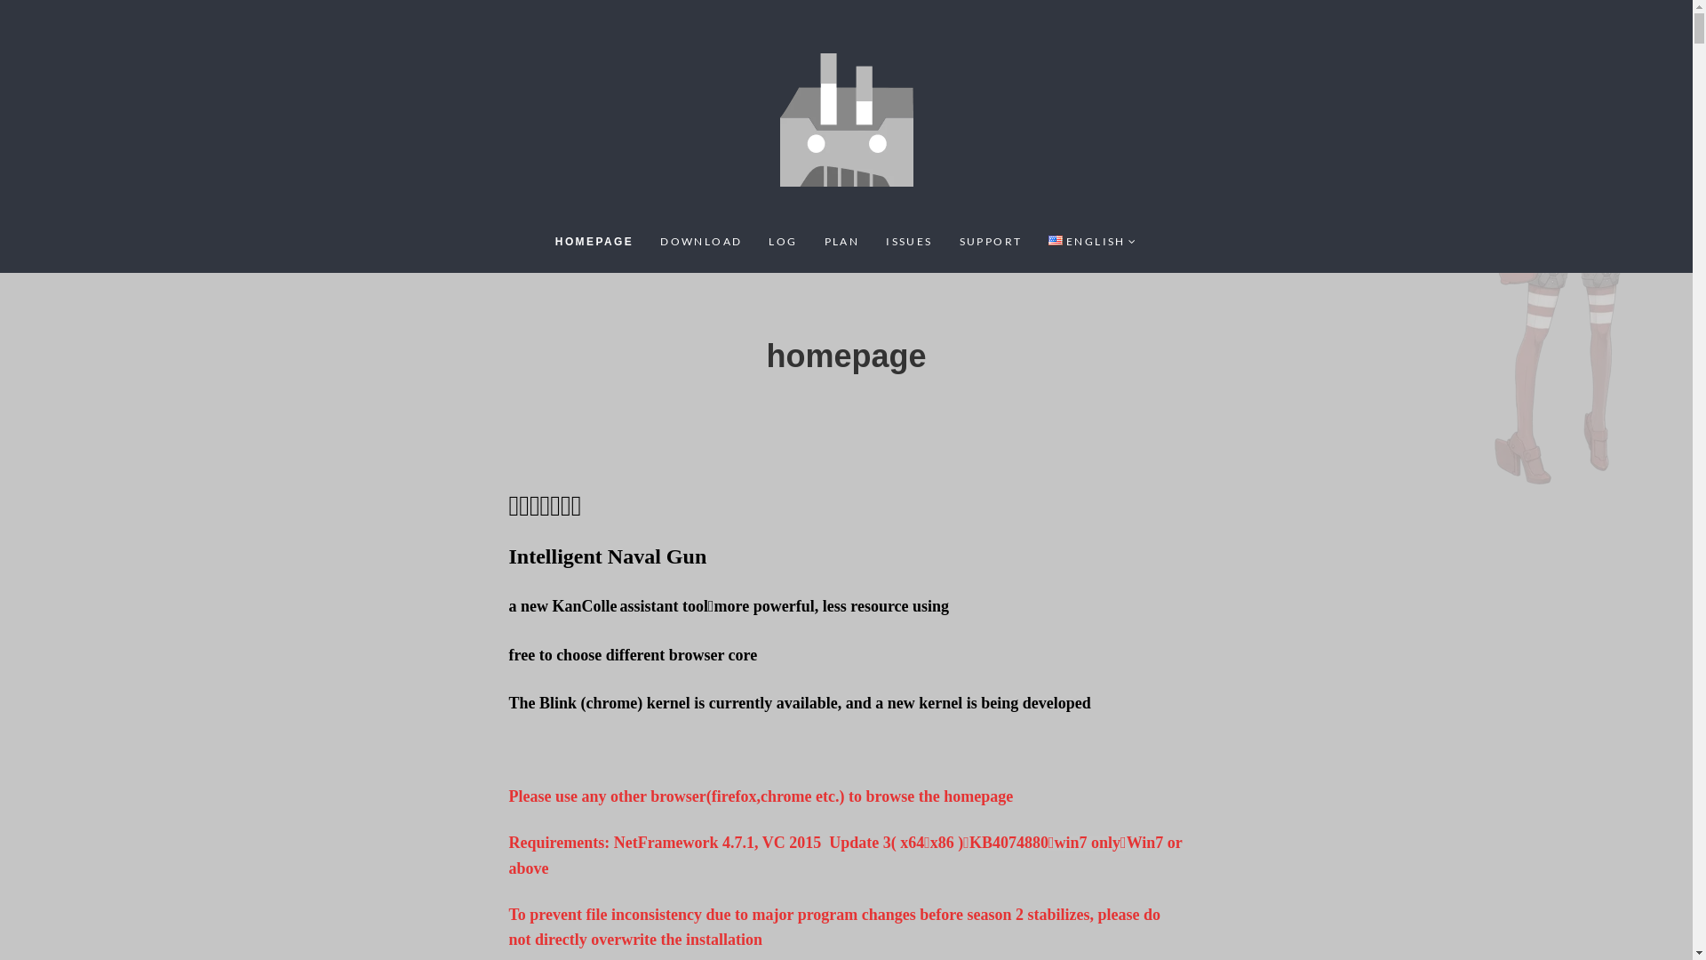 This screenshot has height=960, width=1706. What do you see at coordinates (842, 242) in the screenshot?
I see `PLAN` at bounding box center [842, 242].